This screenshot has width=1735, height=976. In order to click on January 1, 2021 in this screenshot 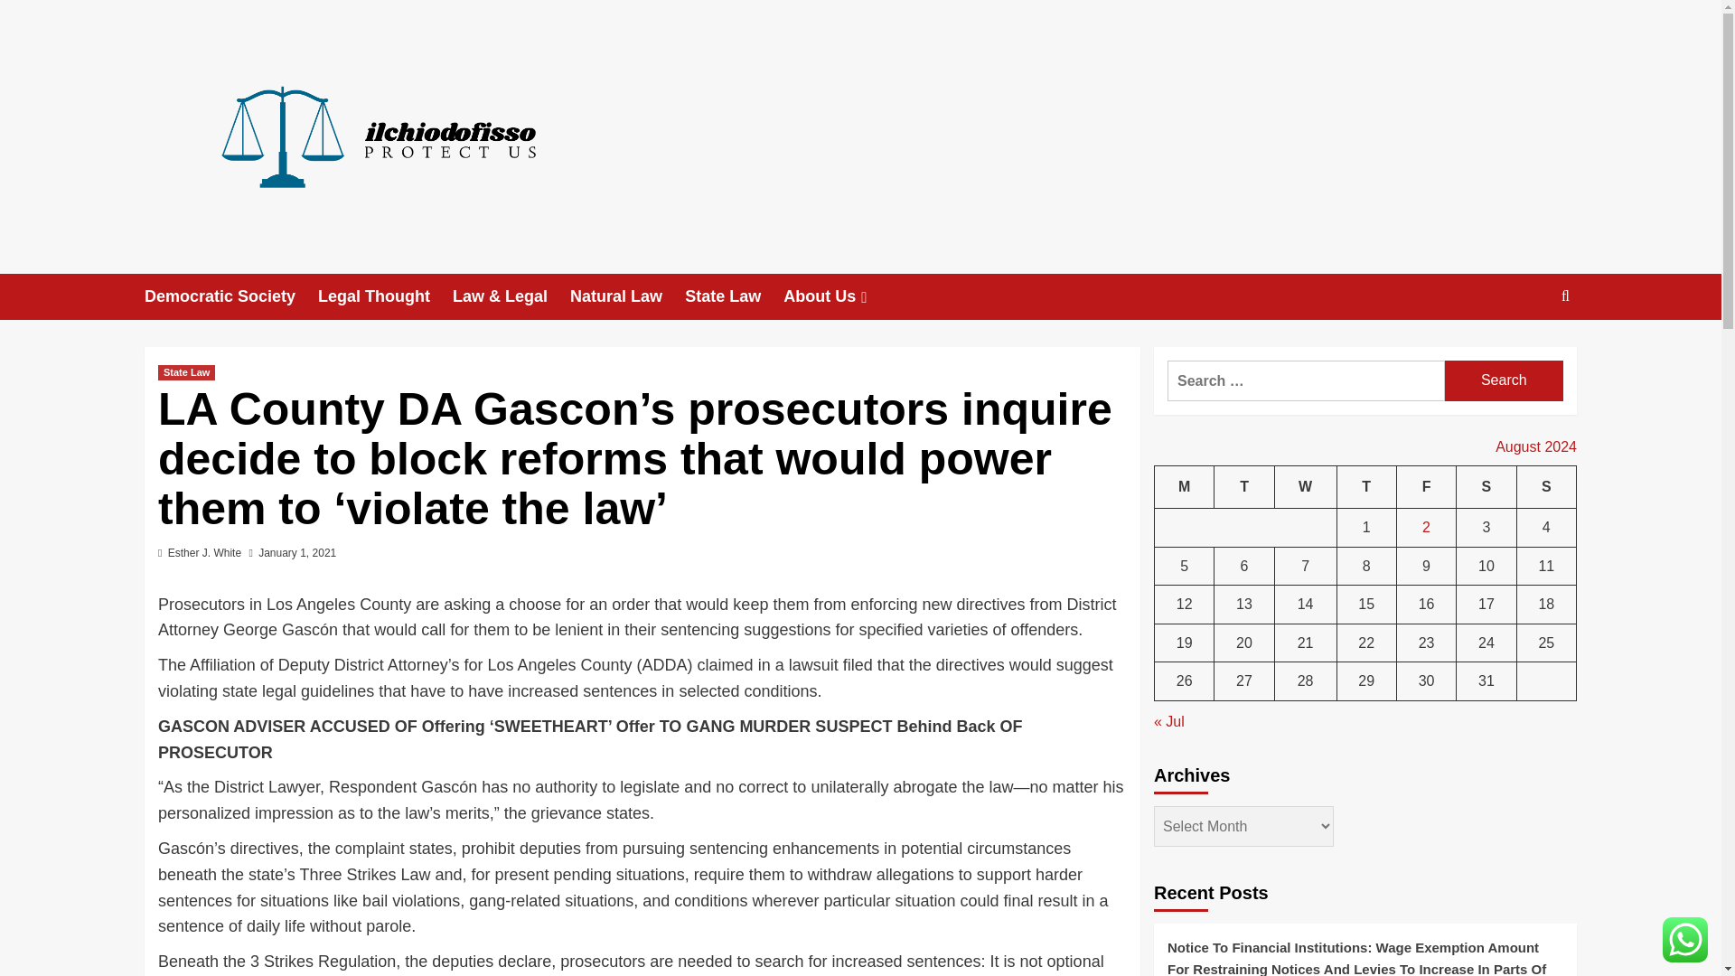, I will do `click(297, 552)`.